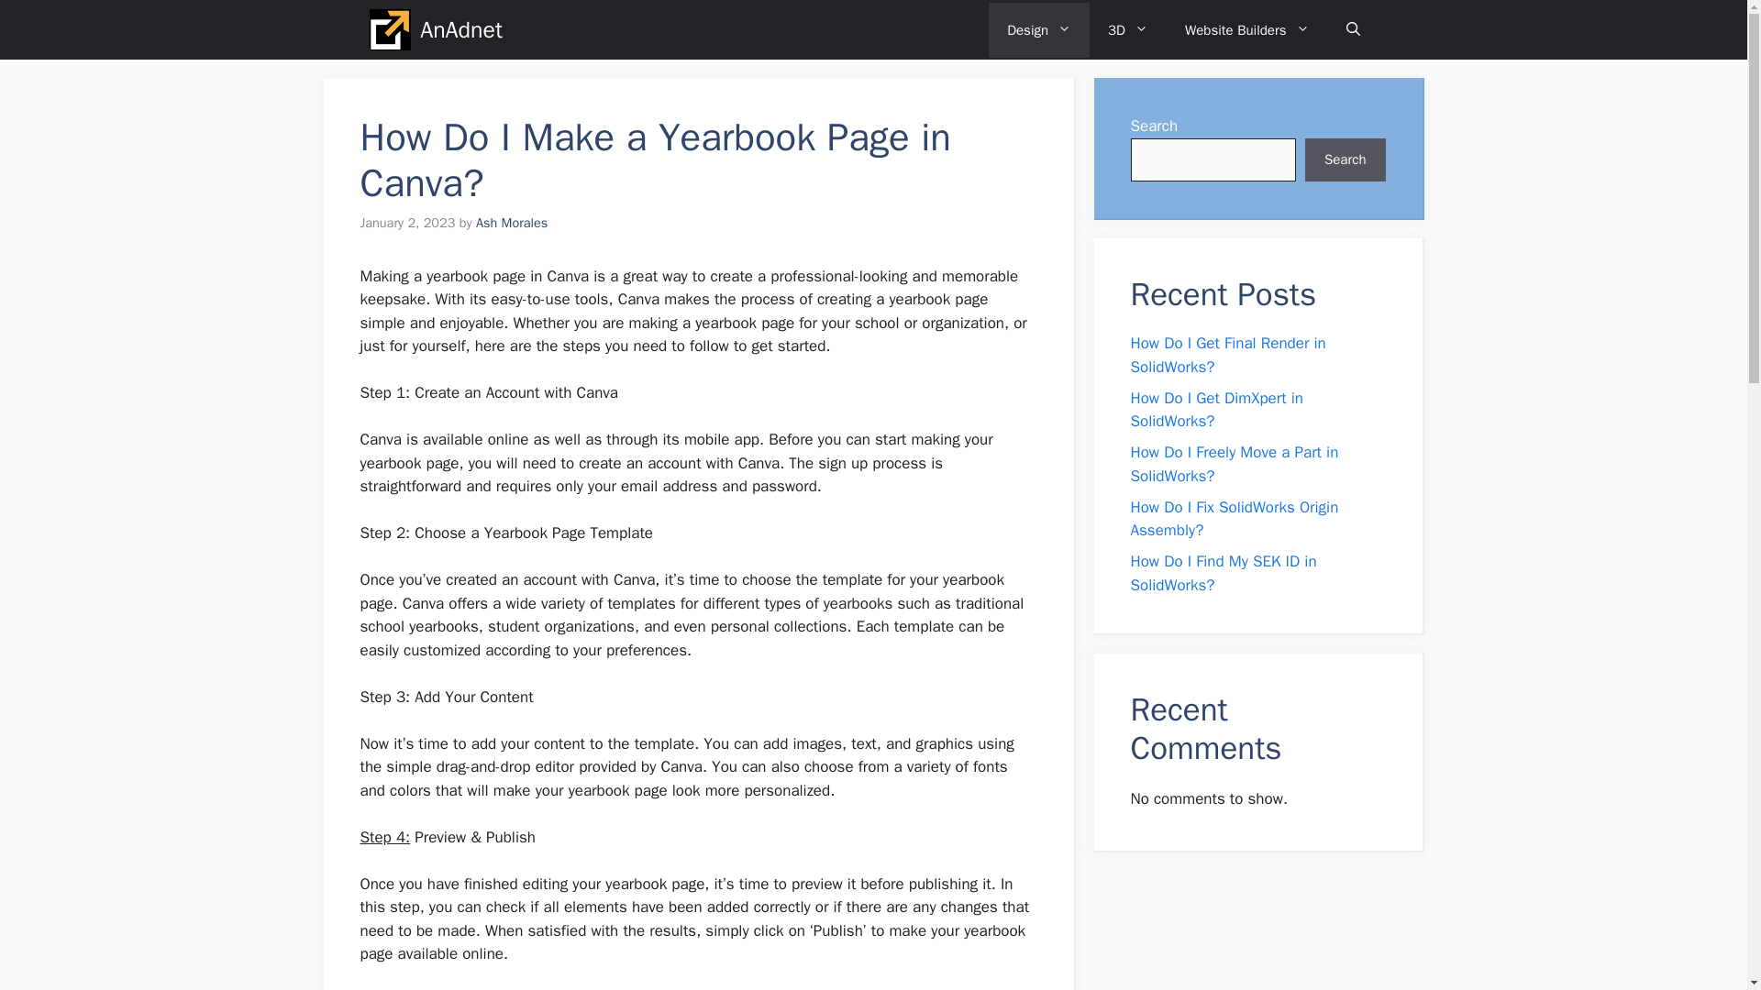  Describe the element at coordinates (460, 29) in the screenshot. I see `AnAdnet` at that location.